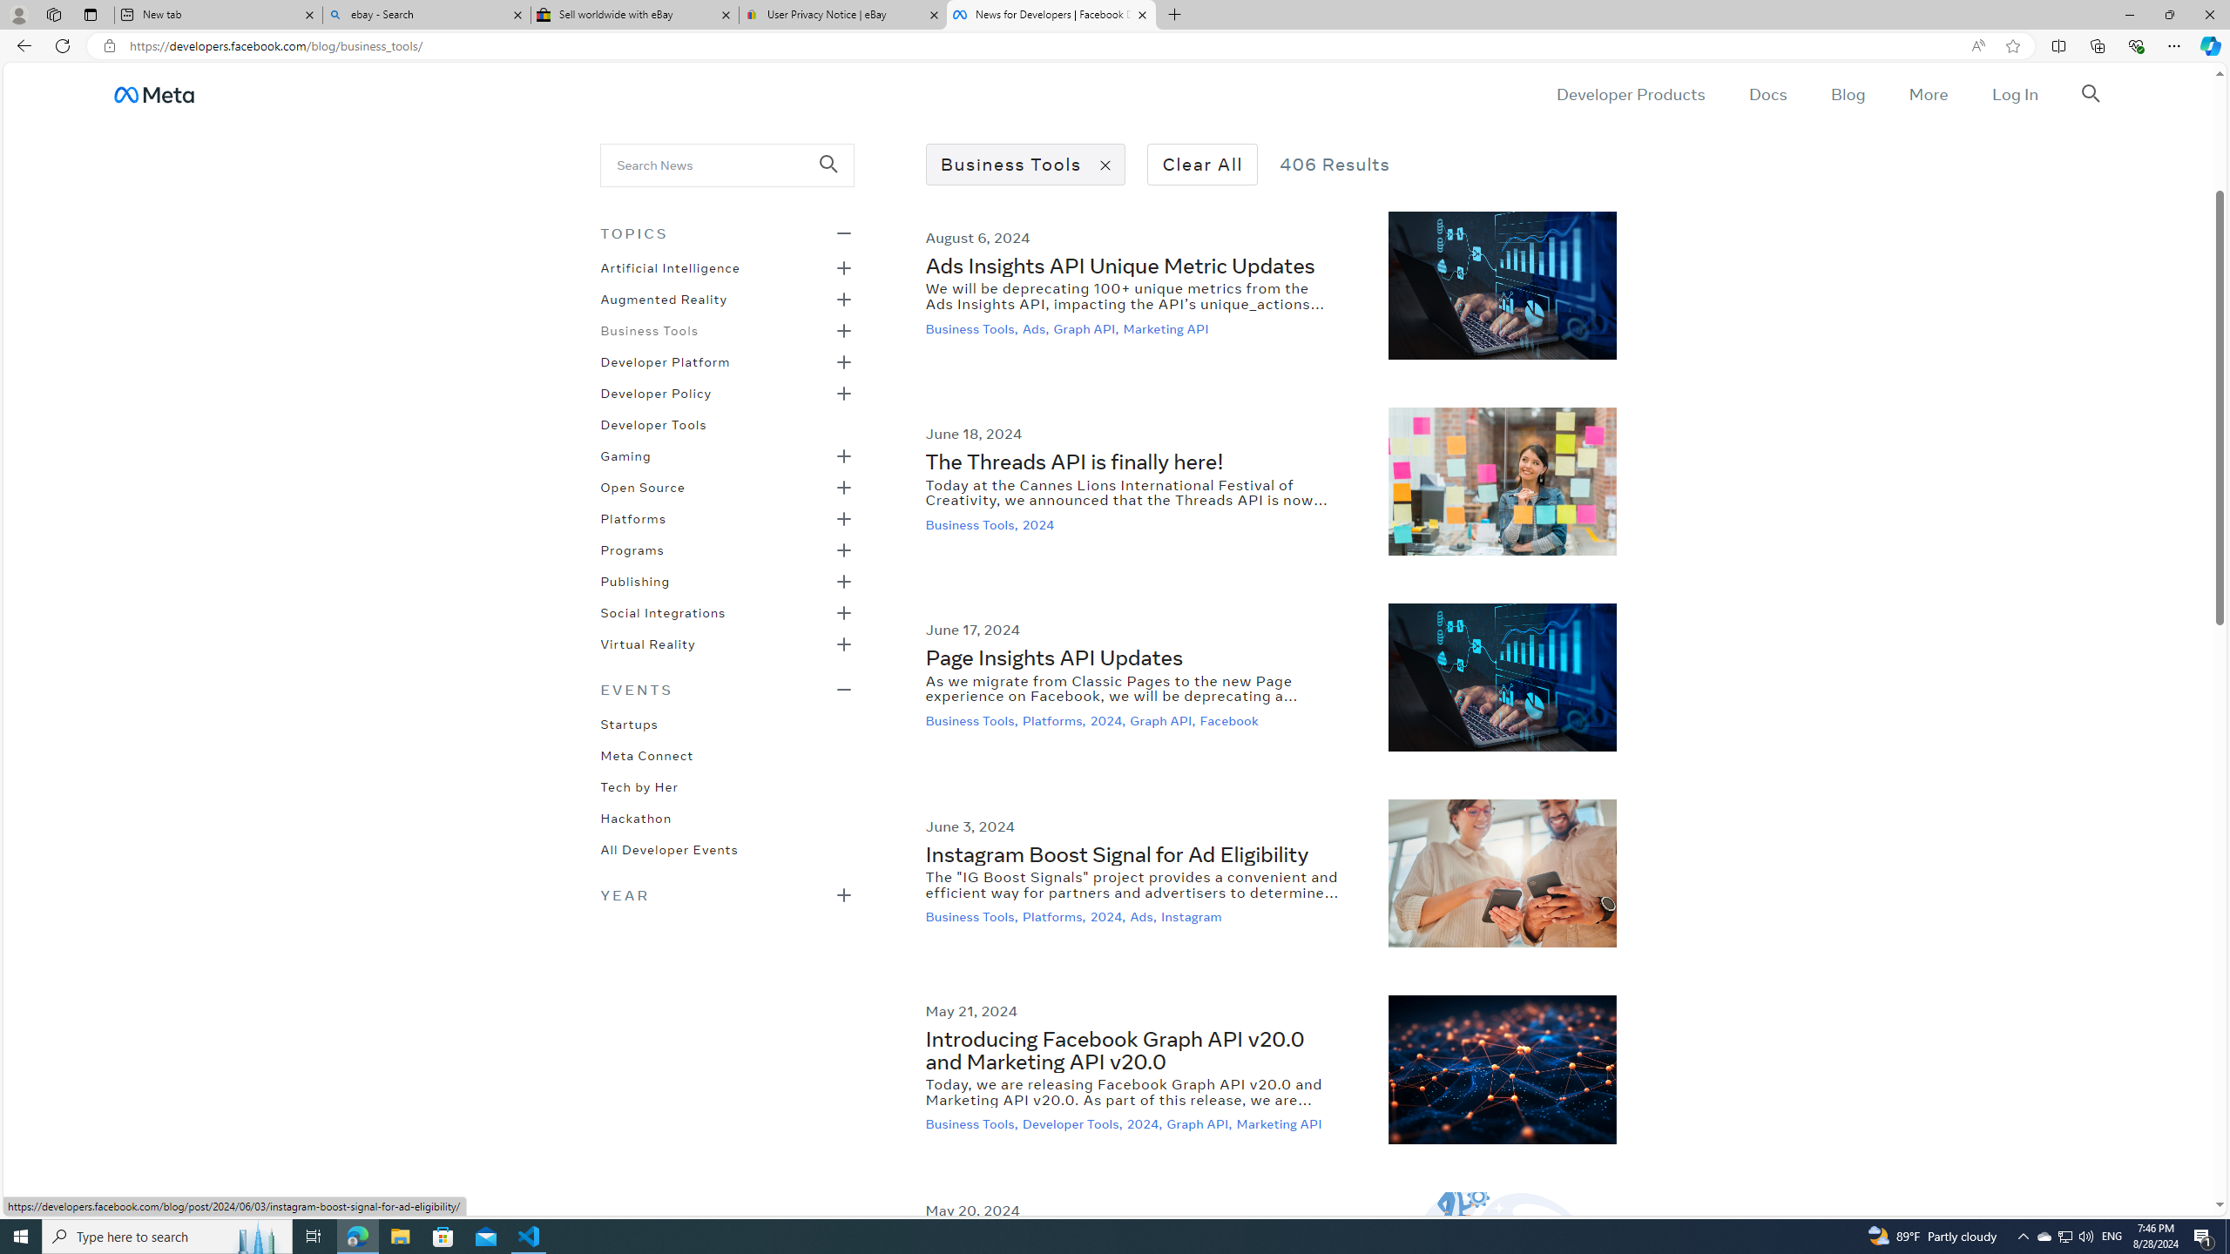  Describe the element at coordinates (842, 15) in the screenshot. I see `User Privacy Notice | eBay` at that location.